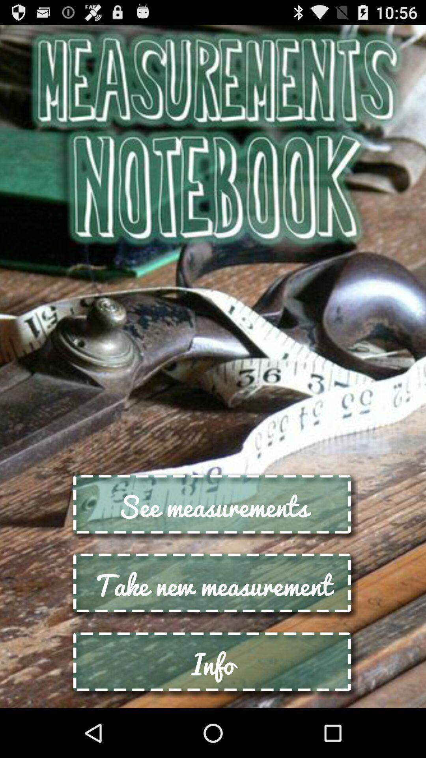 This screenshot has width=426, height=758. I want to click on turn off the button above the take new measurement button, so click(213, 506).